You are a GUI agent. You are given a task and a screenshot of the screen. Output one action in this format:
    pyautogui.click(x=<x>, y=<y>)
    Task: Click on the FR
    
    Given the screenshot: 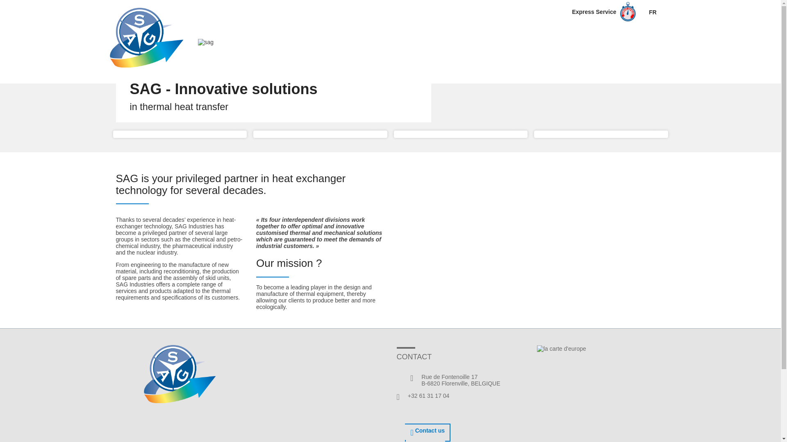 What is the action you would take?
    pyautogui.click(x=653, y=12)
    